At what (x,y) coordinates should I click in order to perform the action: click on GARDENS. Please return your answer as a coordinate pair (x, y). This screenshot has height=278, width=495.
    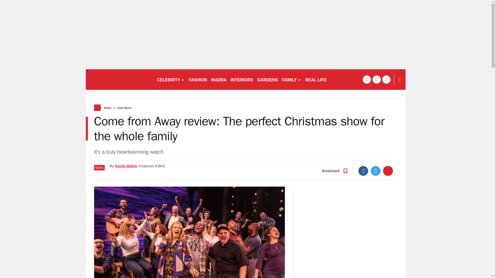
    Looking at the image, I should click on (268, 79).